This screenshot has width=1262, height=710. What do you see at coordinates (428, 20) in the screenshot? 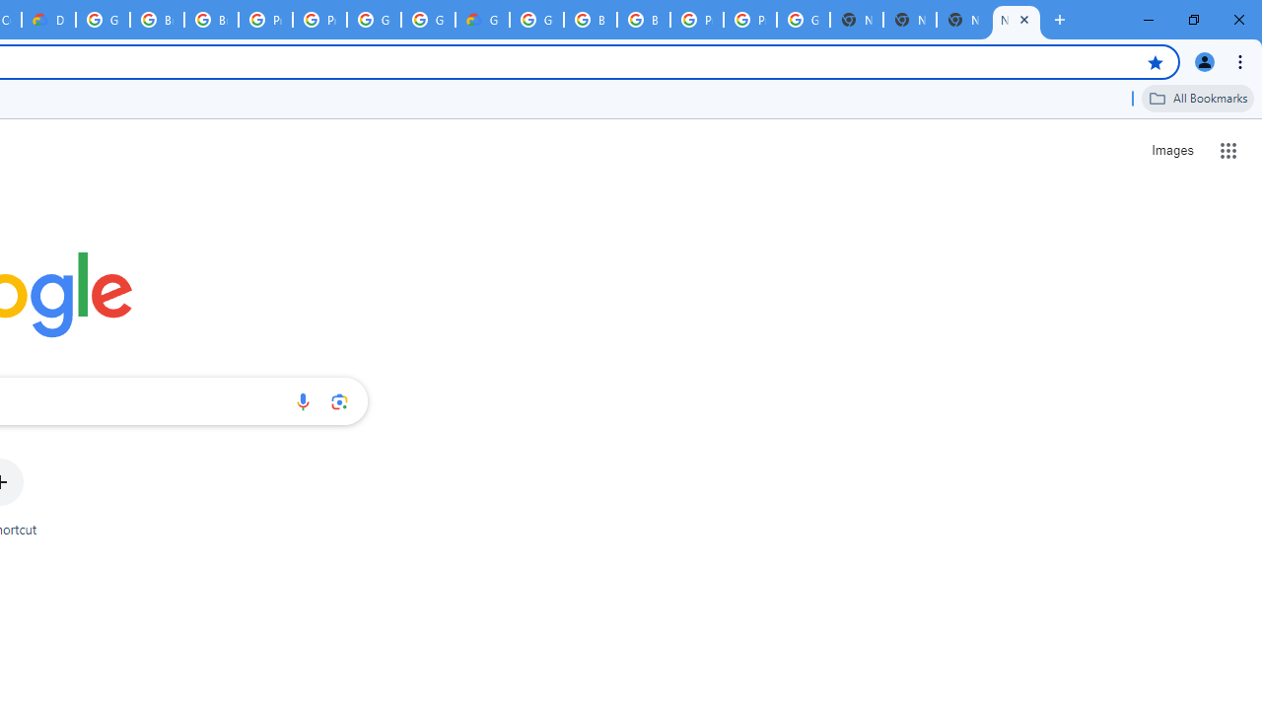
I see `Google Cloud Platform` at bounding box center [428, 20].